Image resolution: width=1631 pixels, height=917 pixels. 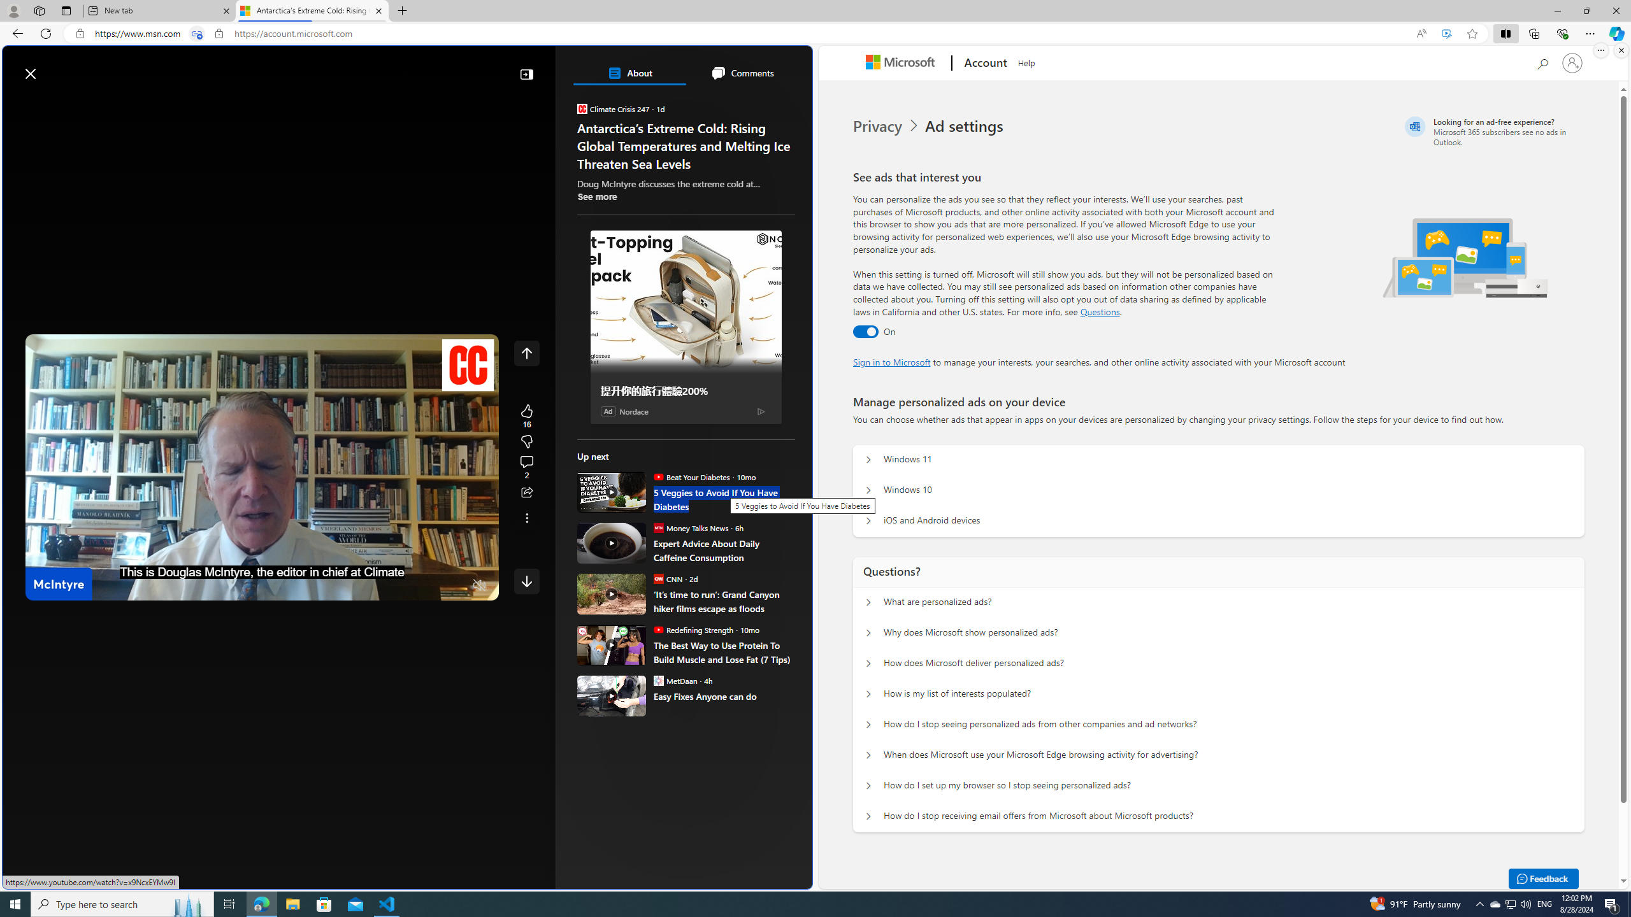 I want to click on Microsoft, so click(x=902, y=64).